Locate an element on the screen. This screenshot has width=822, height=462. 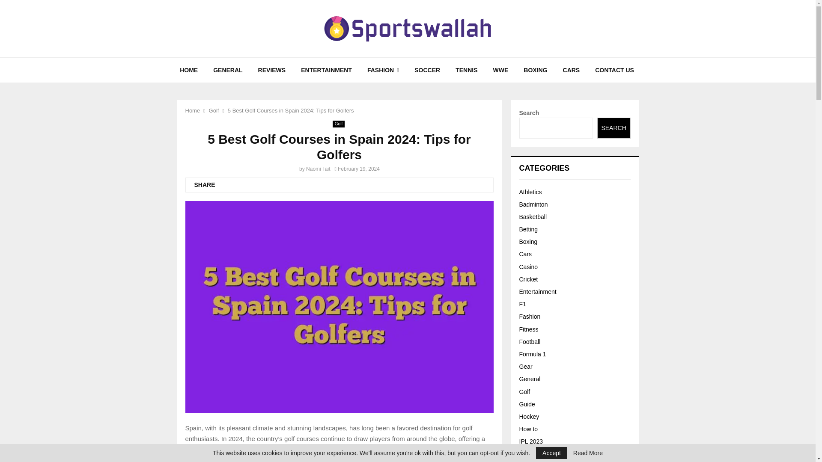
HOME is located at coordinates (188, 70).